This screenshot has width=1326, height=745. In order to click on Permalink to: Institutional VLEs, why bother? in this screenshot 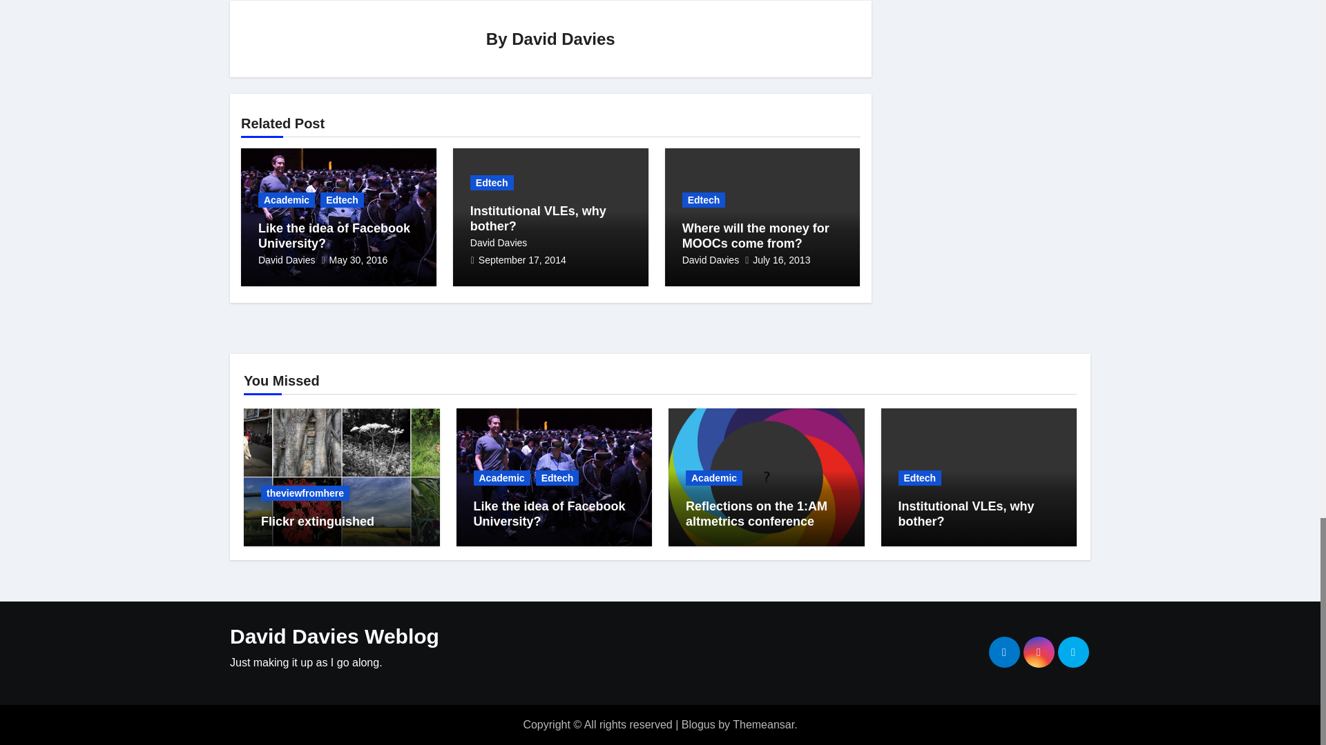, I will do `click(965, 513)`.